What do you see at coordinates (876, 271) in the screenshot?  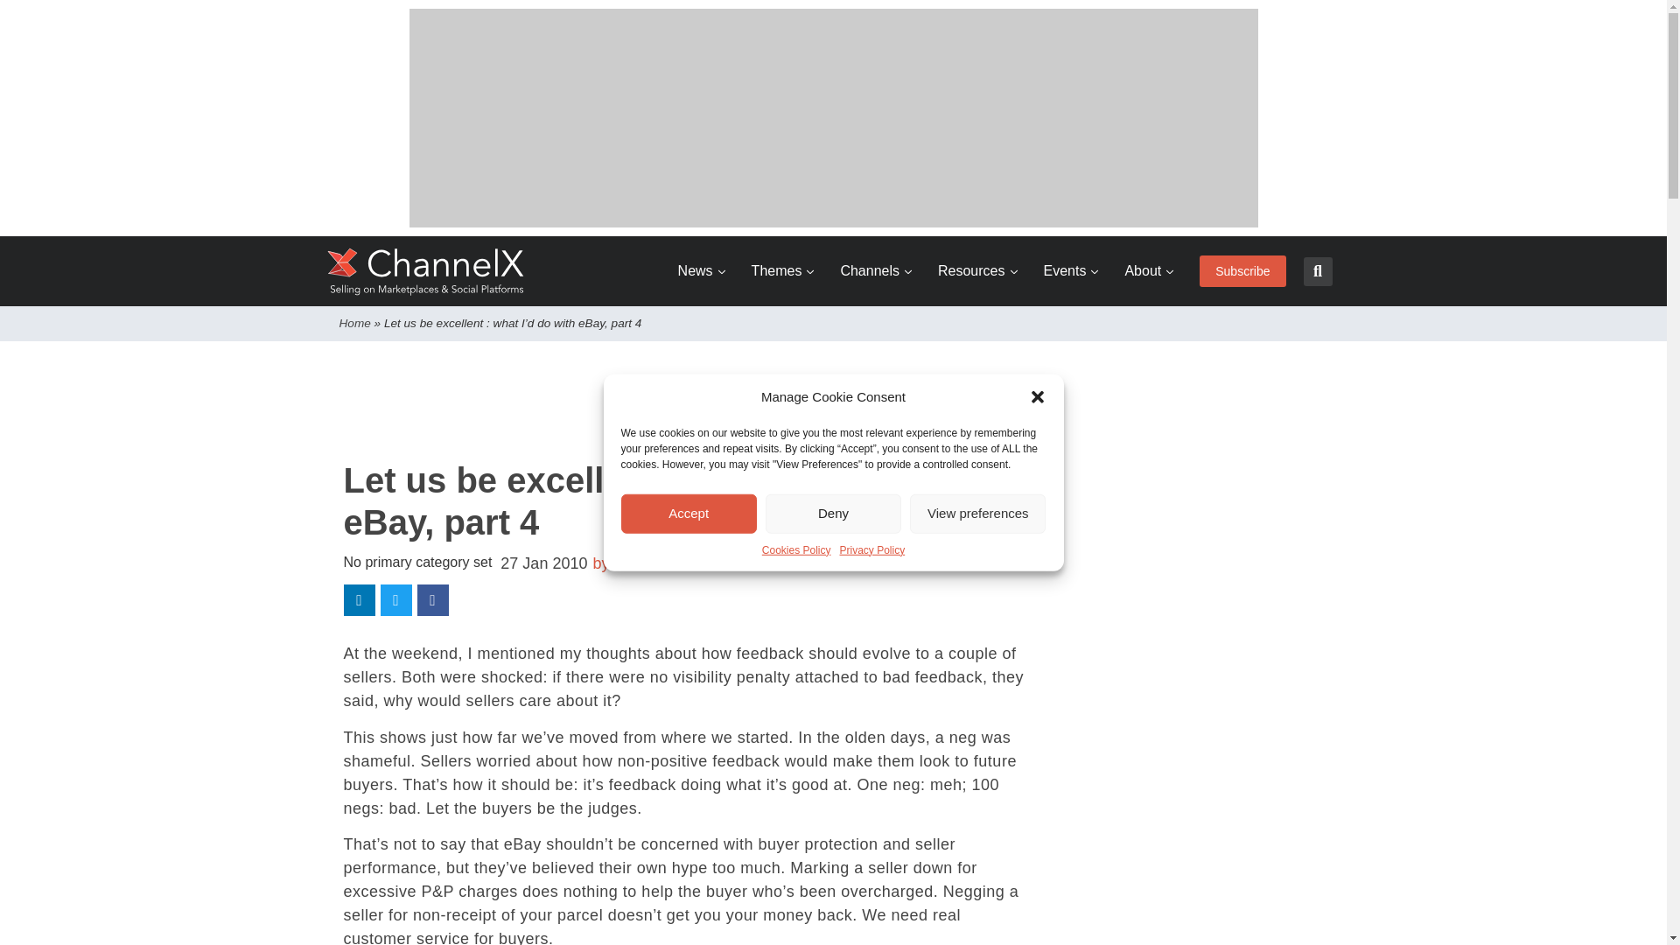 I see `Channels` at bounding box center [876, 271].